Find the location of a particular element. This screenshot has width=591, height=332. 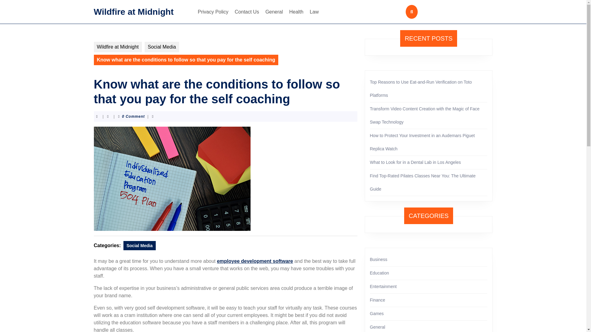

Find Top-Rated Pilates Classes Near You: The Ultimate Guide is located at coordinates (423, 182).